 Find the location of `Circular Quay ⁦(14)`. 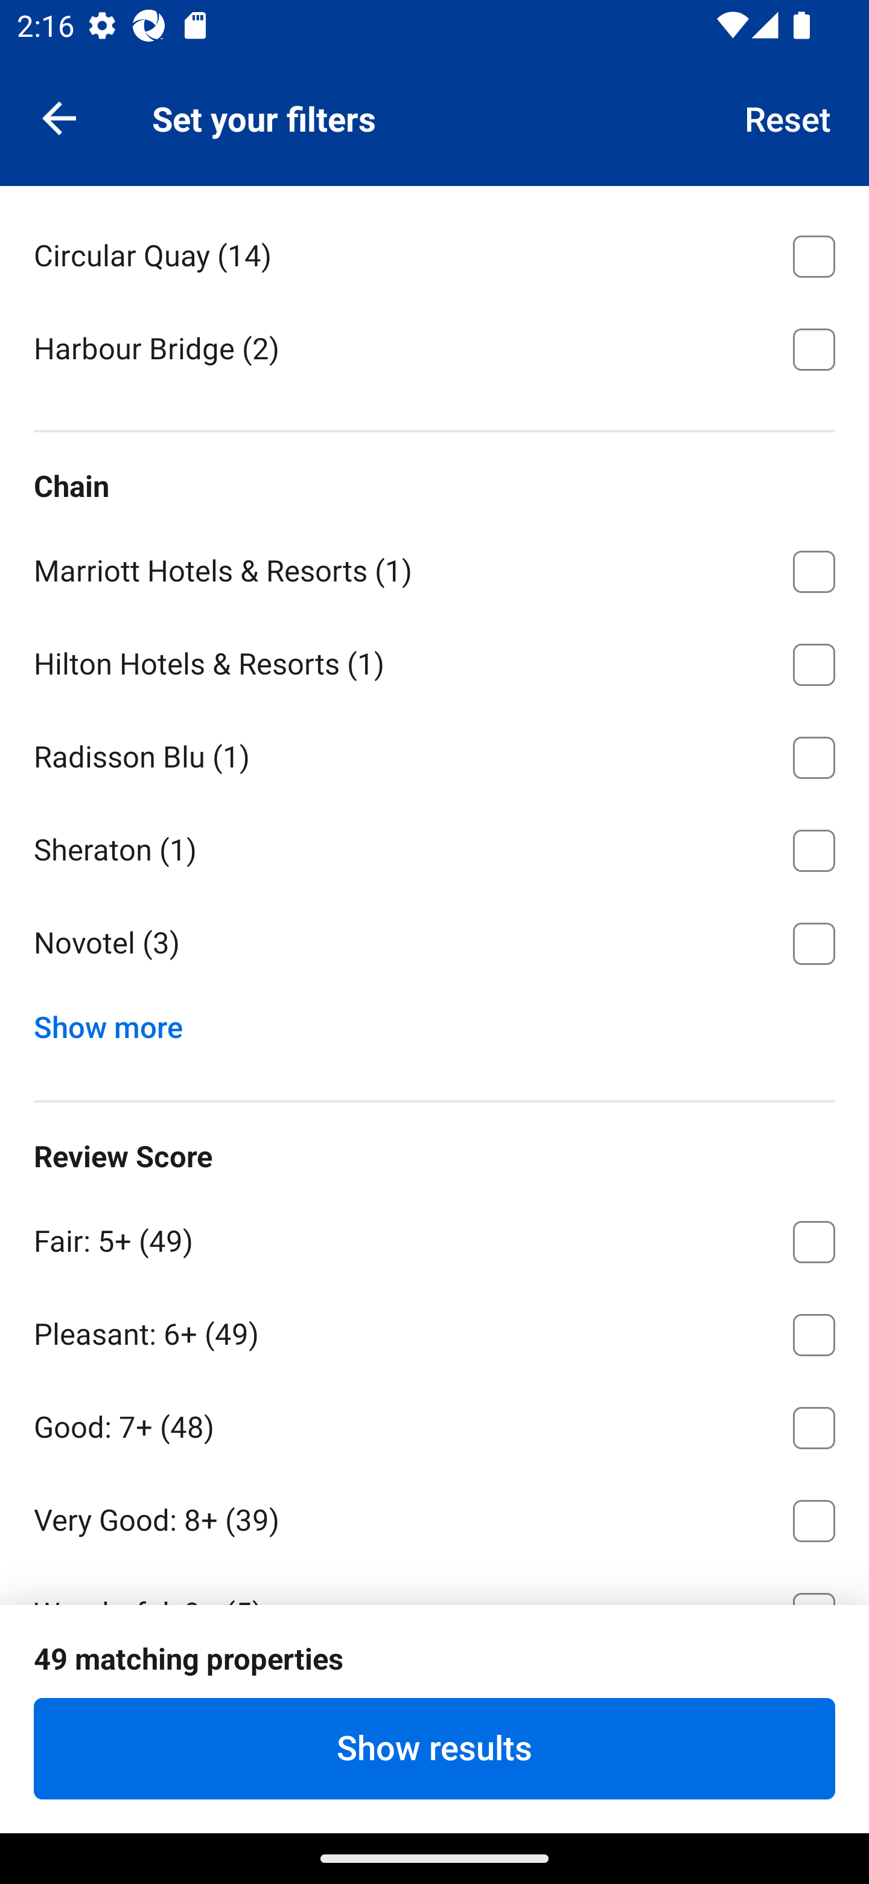

Circular Quay ⁦(14) is located at coordinates (434, 252).